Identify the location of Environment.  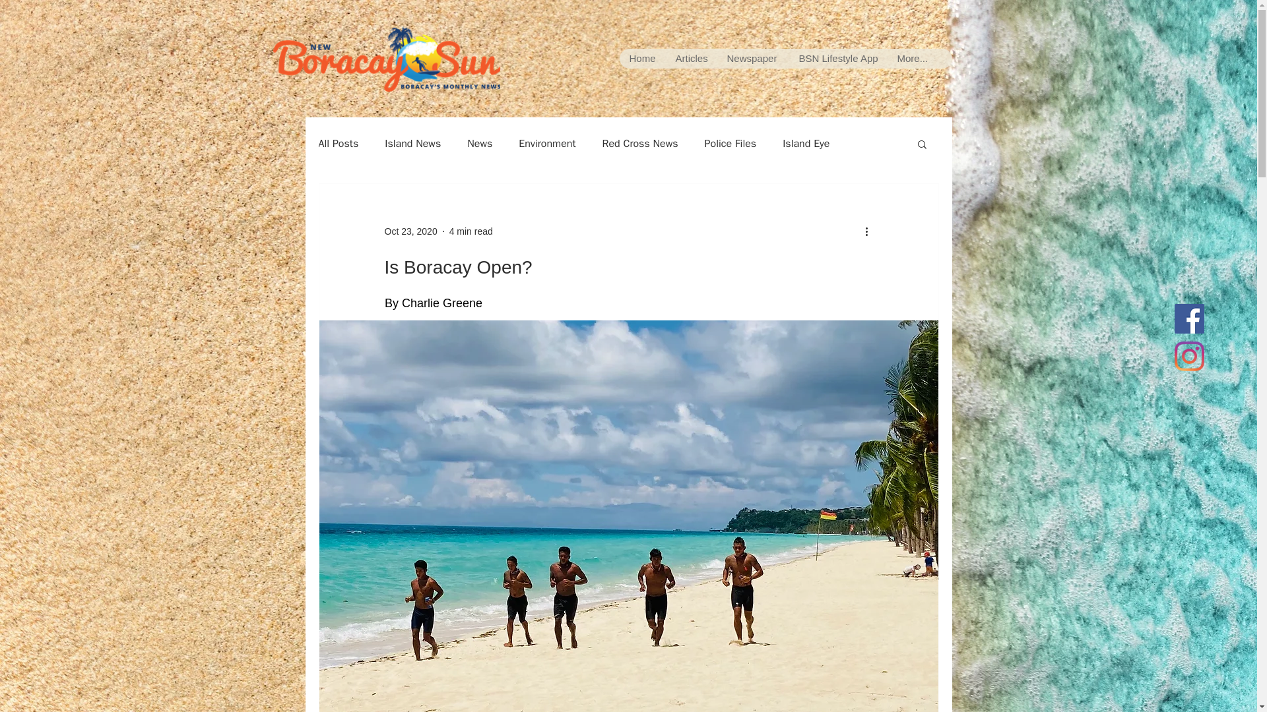
(546, 144).